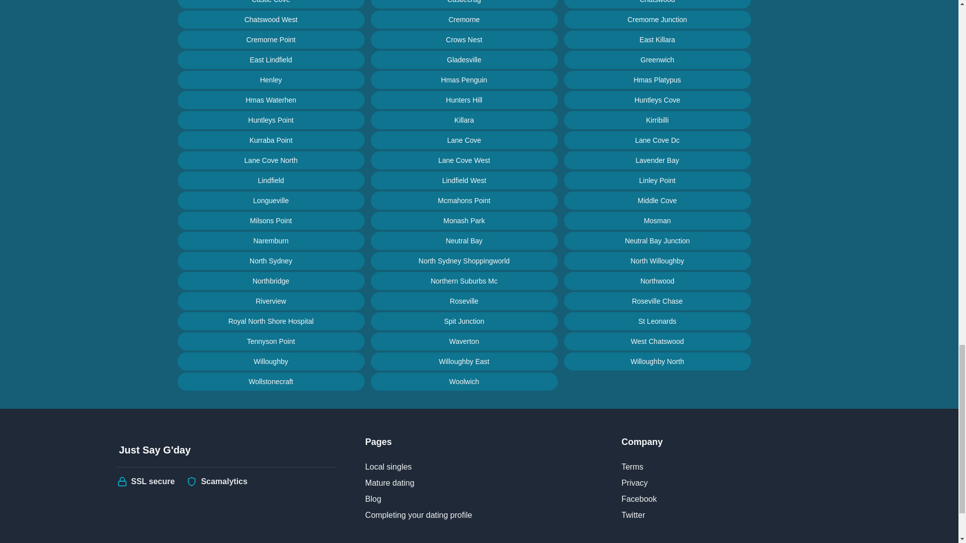 Image resolution: width=966 pixels, height=543 pixels. What do you see at coordinates (463, 4) in the screenshot?
I see `Castlecrag` at bounding box center [463, 4].